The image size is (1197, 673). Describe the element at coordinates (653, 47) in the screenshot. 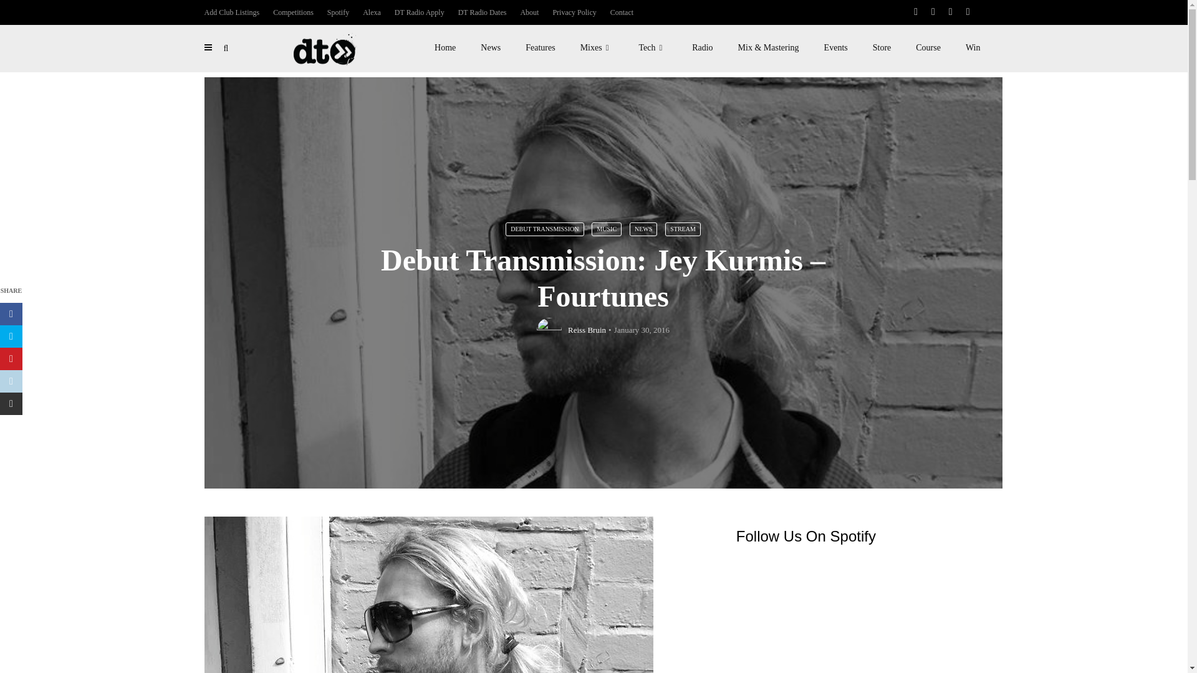

I see `Tech` at that location.